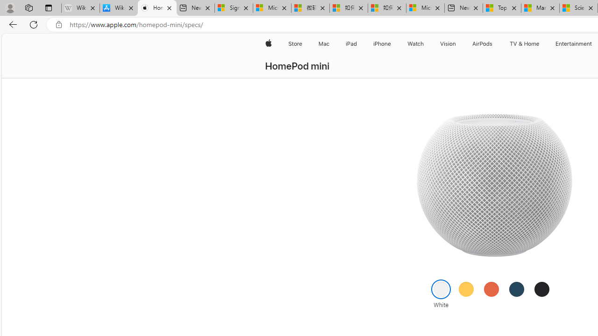  Describe the element at coordinates (157, 8) in the screenshot. I see `HomePod mini - Technical Specifications - Apple` at that location.